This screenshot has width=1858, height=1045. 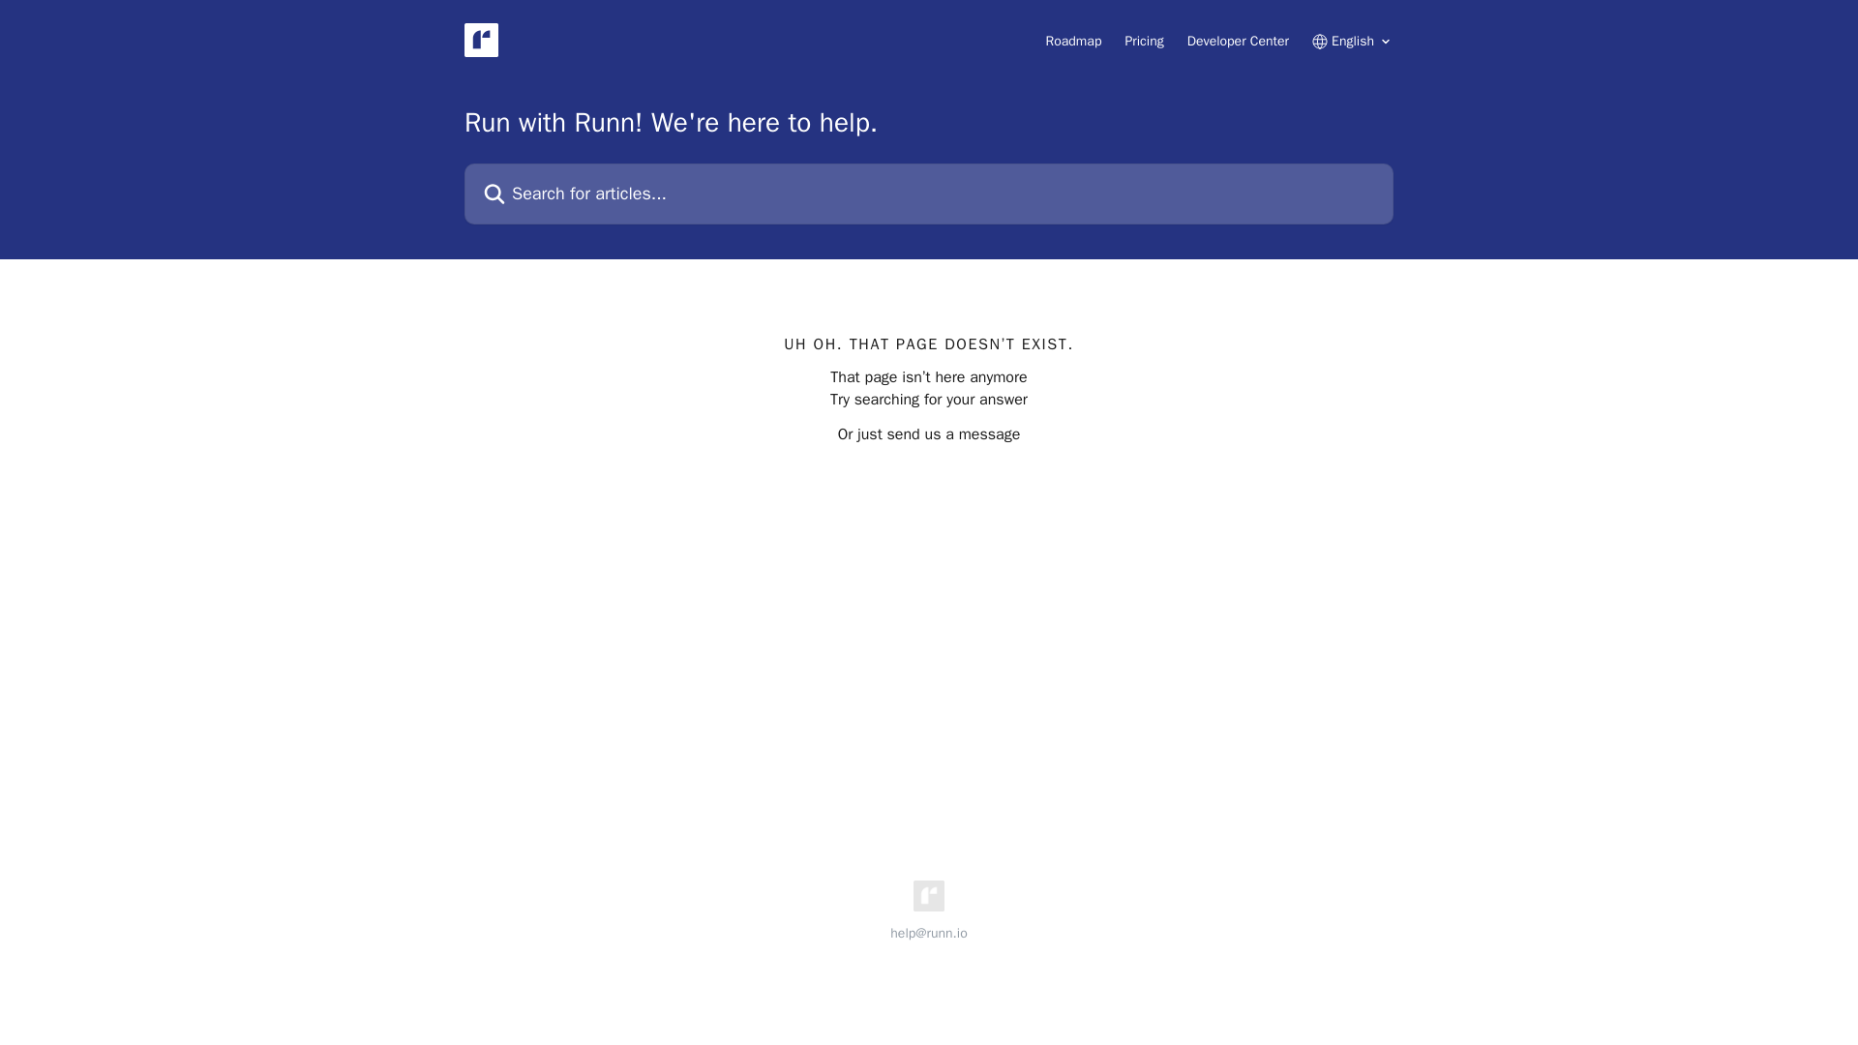 What do you see at coordinates (1073, 41) in the screenshot?
I see `Roadmap` at bounding box center [1073, 41].